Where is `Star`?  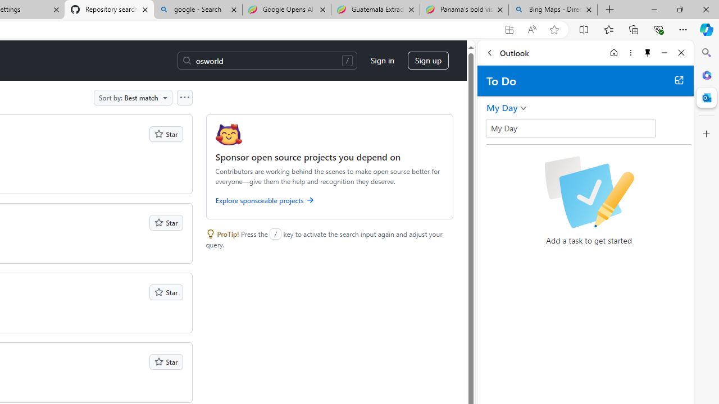 Star is located at coordinates (166, 361).